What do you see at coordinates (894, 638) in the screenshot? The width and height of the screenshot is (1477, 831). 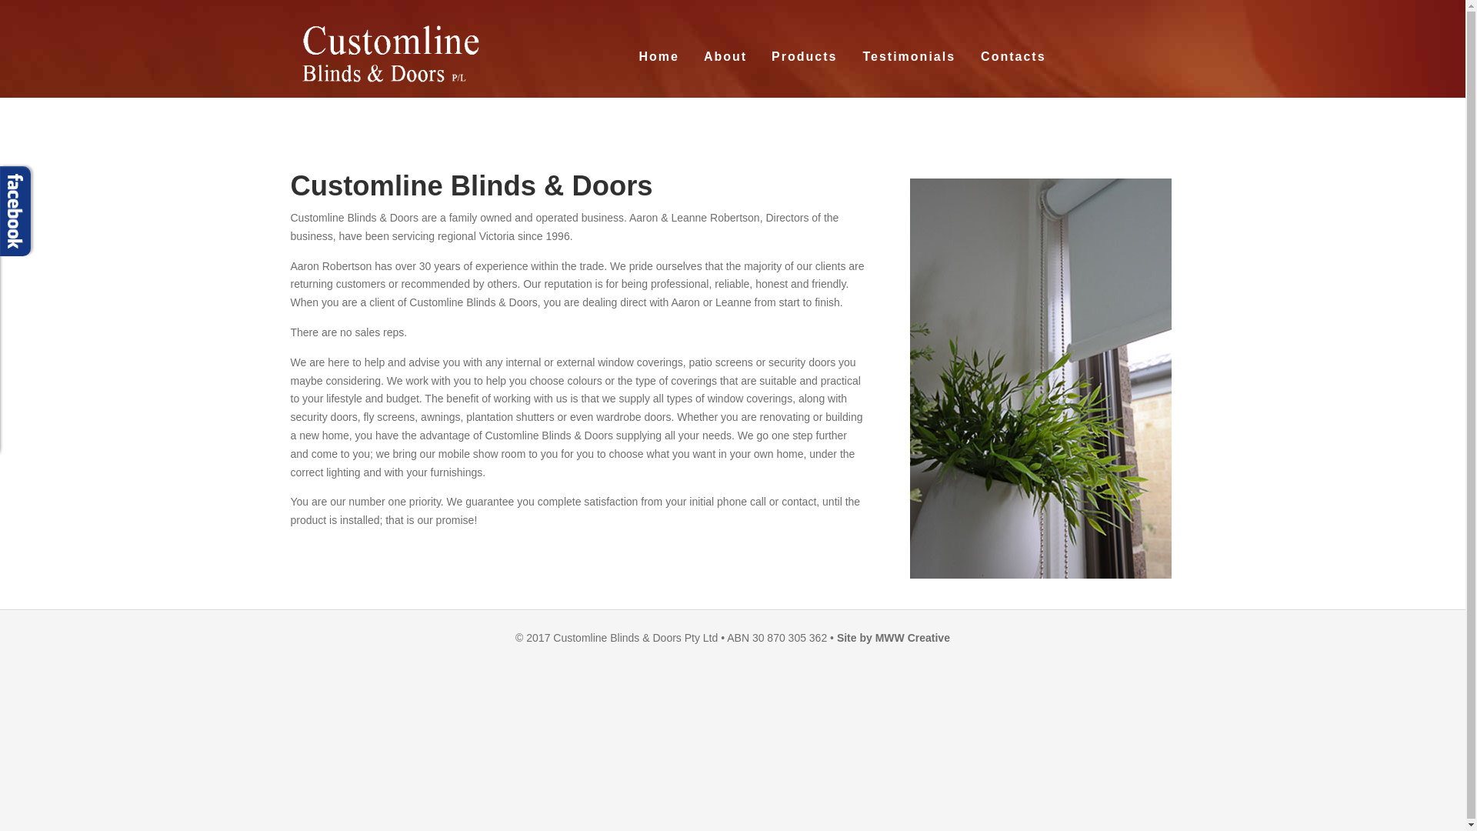 I see `Site by MWW Creative` at bounding box center [894, 638].